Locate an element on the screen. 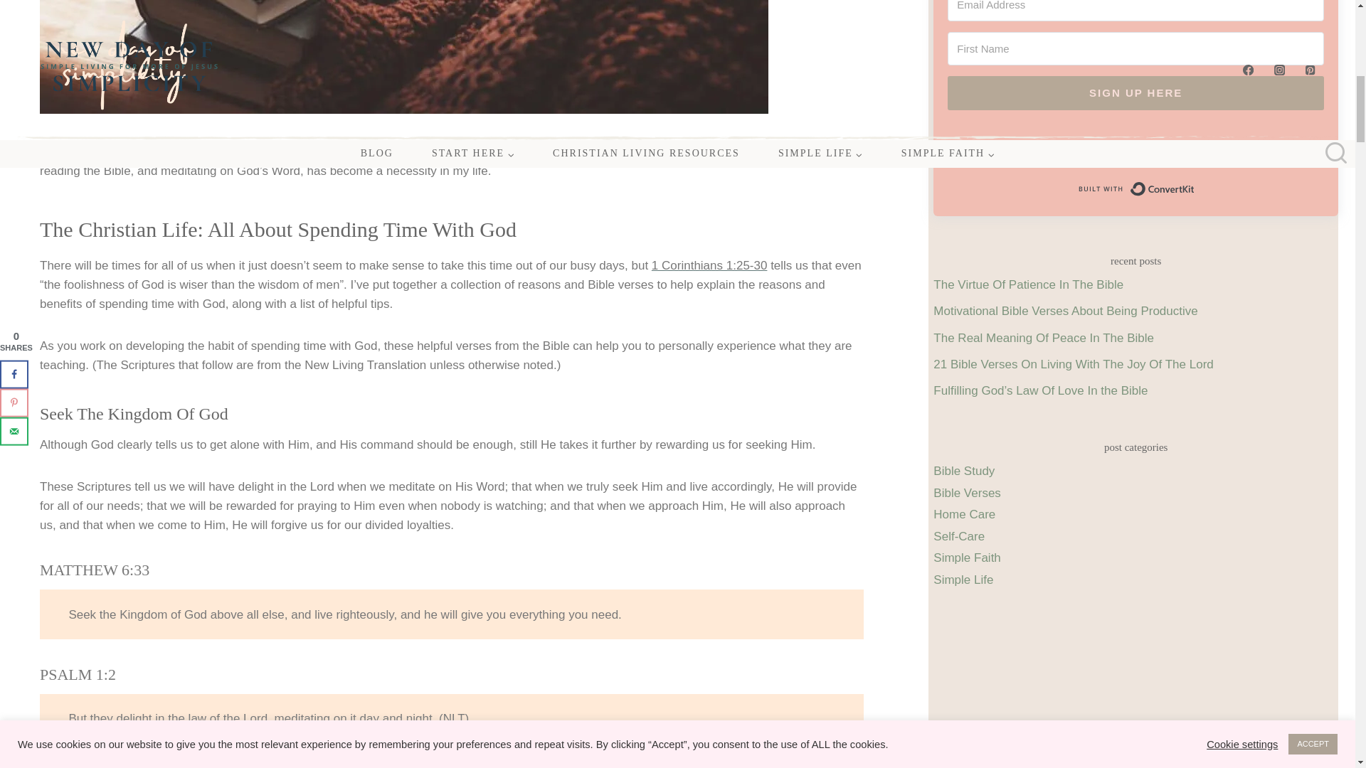  PSALM 1:2 is located at coordinates (78, 674).